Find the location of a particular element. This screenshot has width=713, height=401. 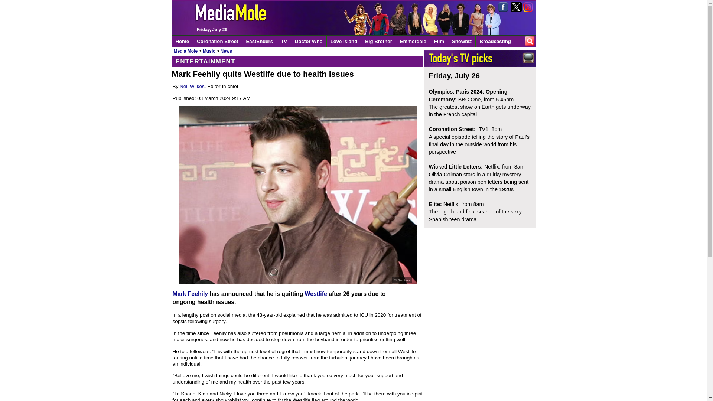

ENTERTAINMENT is located at coordinates (297, 62).